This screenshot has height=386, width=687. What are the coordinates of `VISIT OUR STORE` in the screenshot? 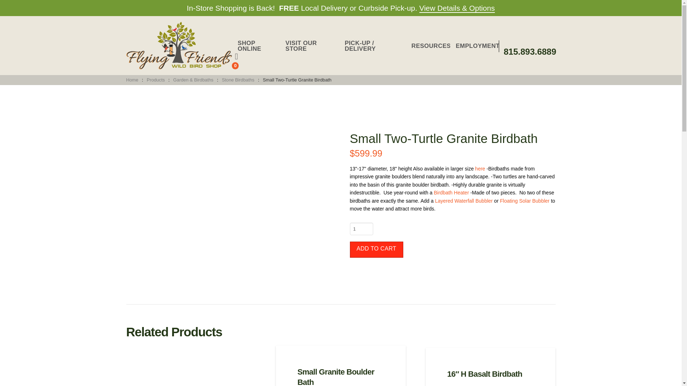 It's located at (309, 46).